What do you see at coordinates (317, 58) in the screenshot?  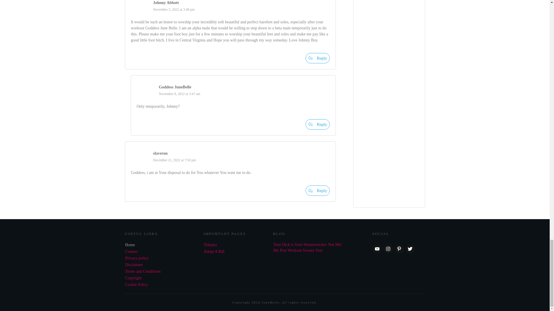 I see `Reply` at bounding box center [317, 58].